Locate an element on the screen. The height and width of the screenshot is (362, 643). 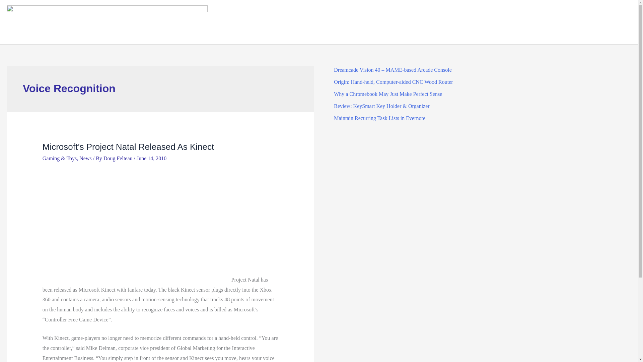
News is located at coordinates (85, 158).